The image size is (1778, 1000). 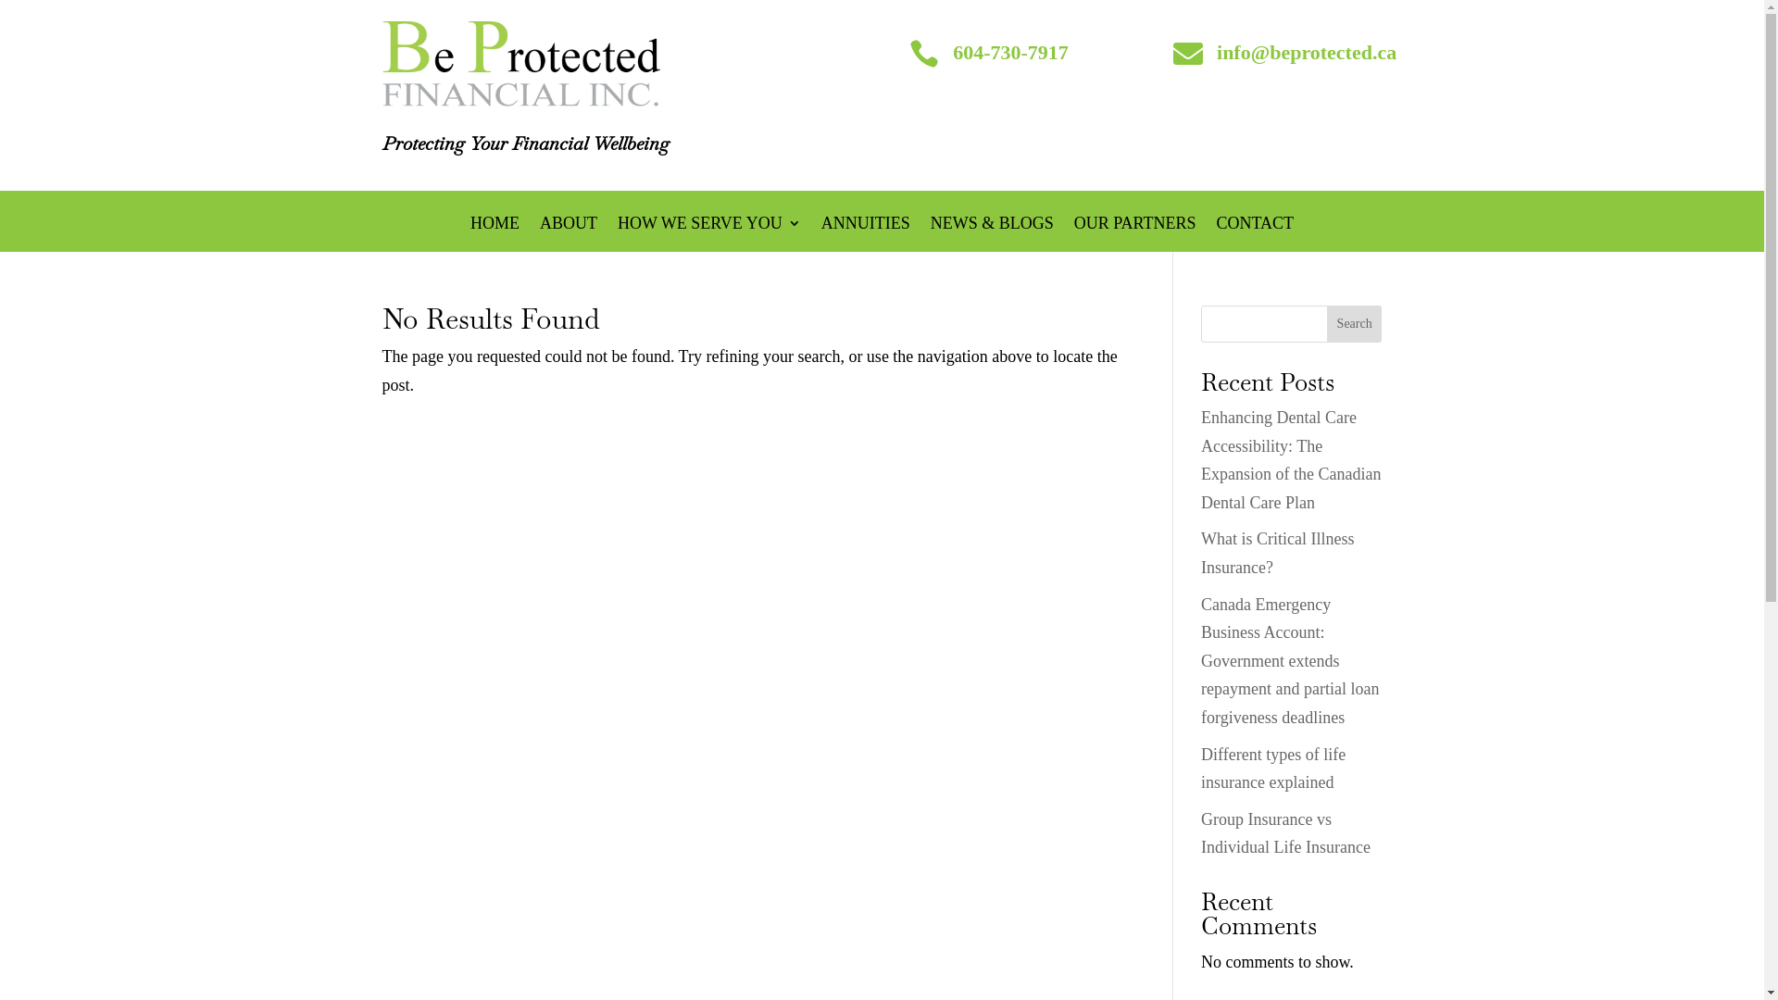 What do you see at coordinates (569, 227) in the screenshot?
I see `ABOUT` at bounding box center [569, 227].